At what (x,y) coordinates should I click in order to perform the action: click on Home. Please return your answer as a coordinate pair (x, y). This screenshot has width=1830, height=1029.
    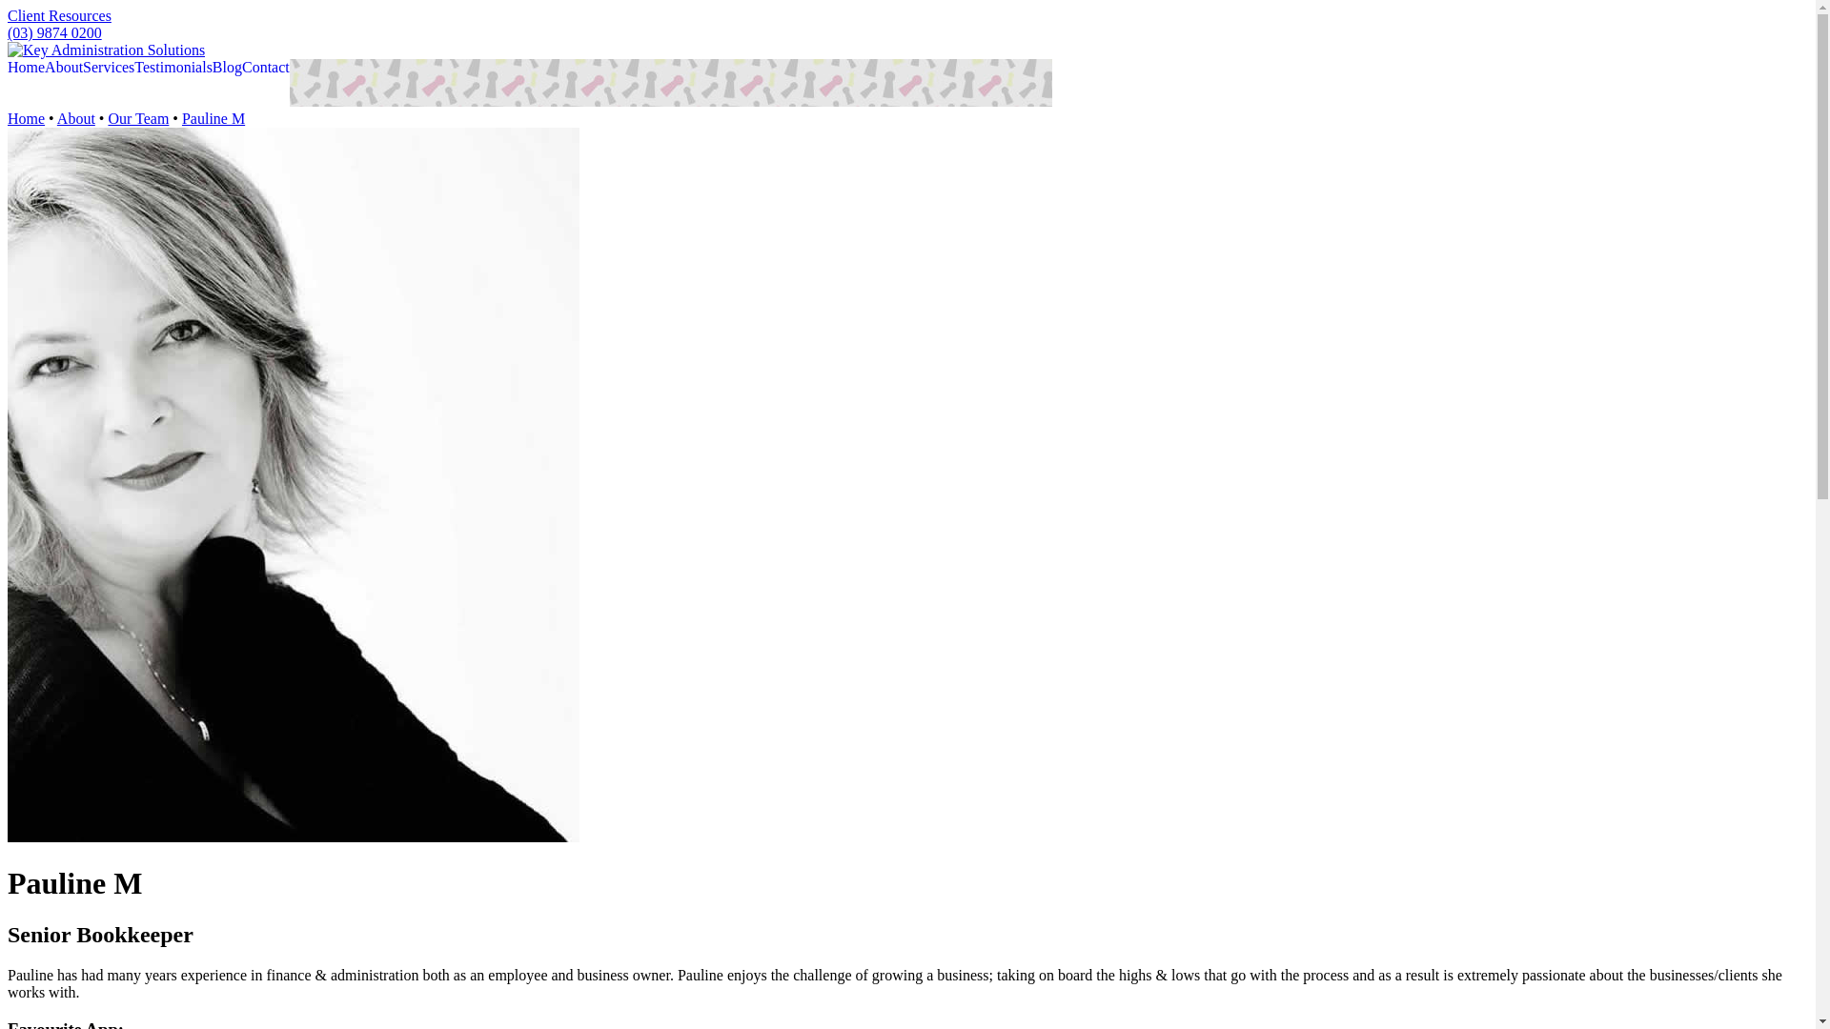
    Looking at the image, I should click on (27, 118).